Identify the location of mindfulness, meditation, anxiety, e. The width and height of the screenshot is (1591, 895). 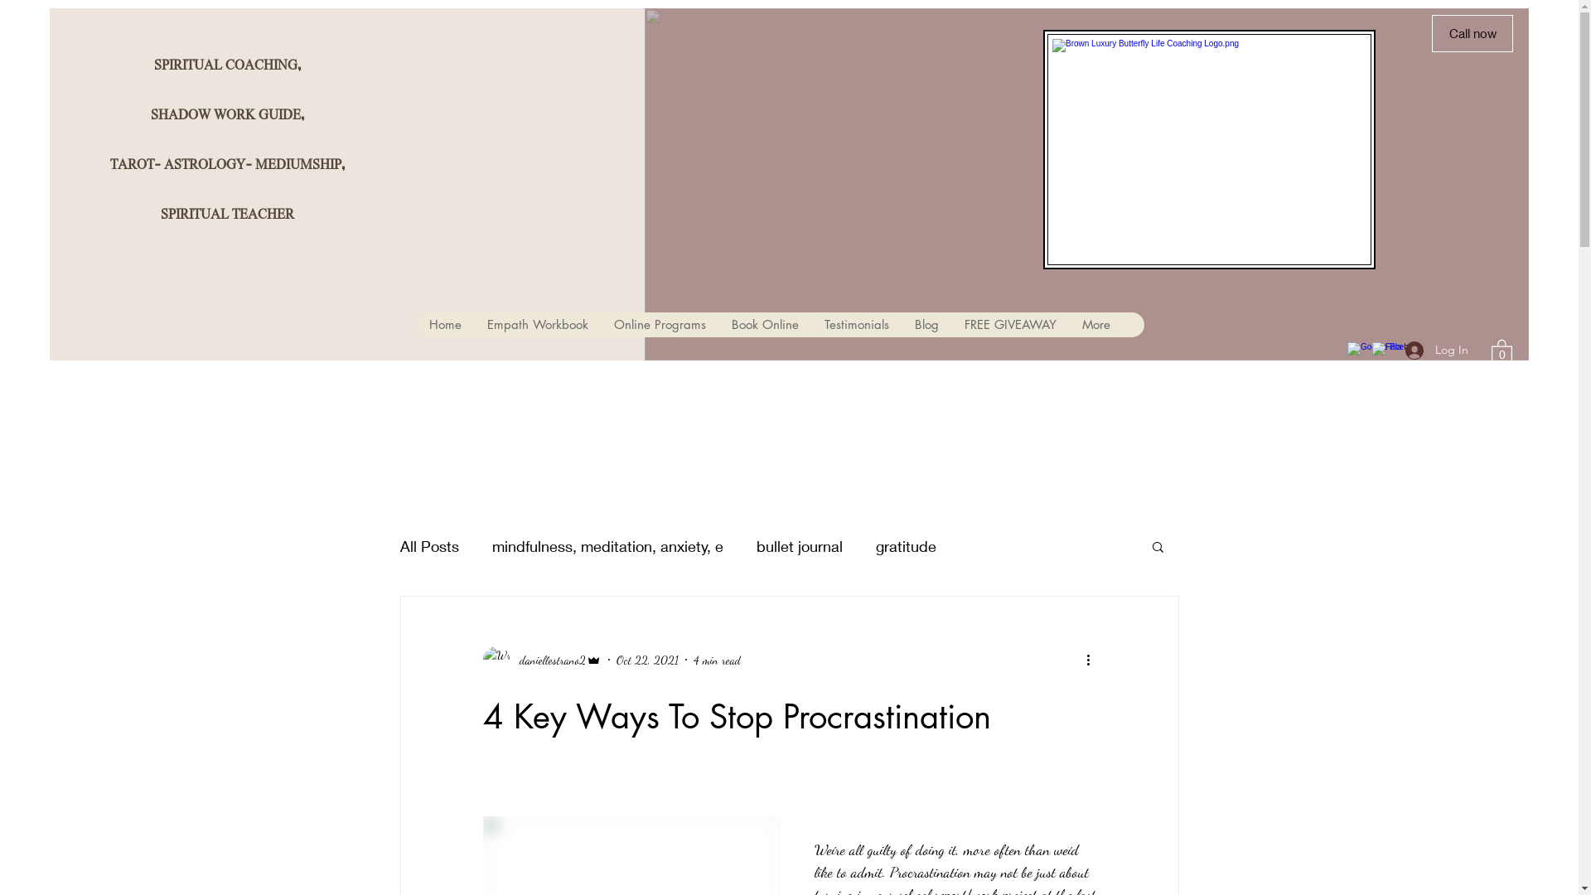
(608, 546).